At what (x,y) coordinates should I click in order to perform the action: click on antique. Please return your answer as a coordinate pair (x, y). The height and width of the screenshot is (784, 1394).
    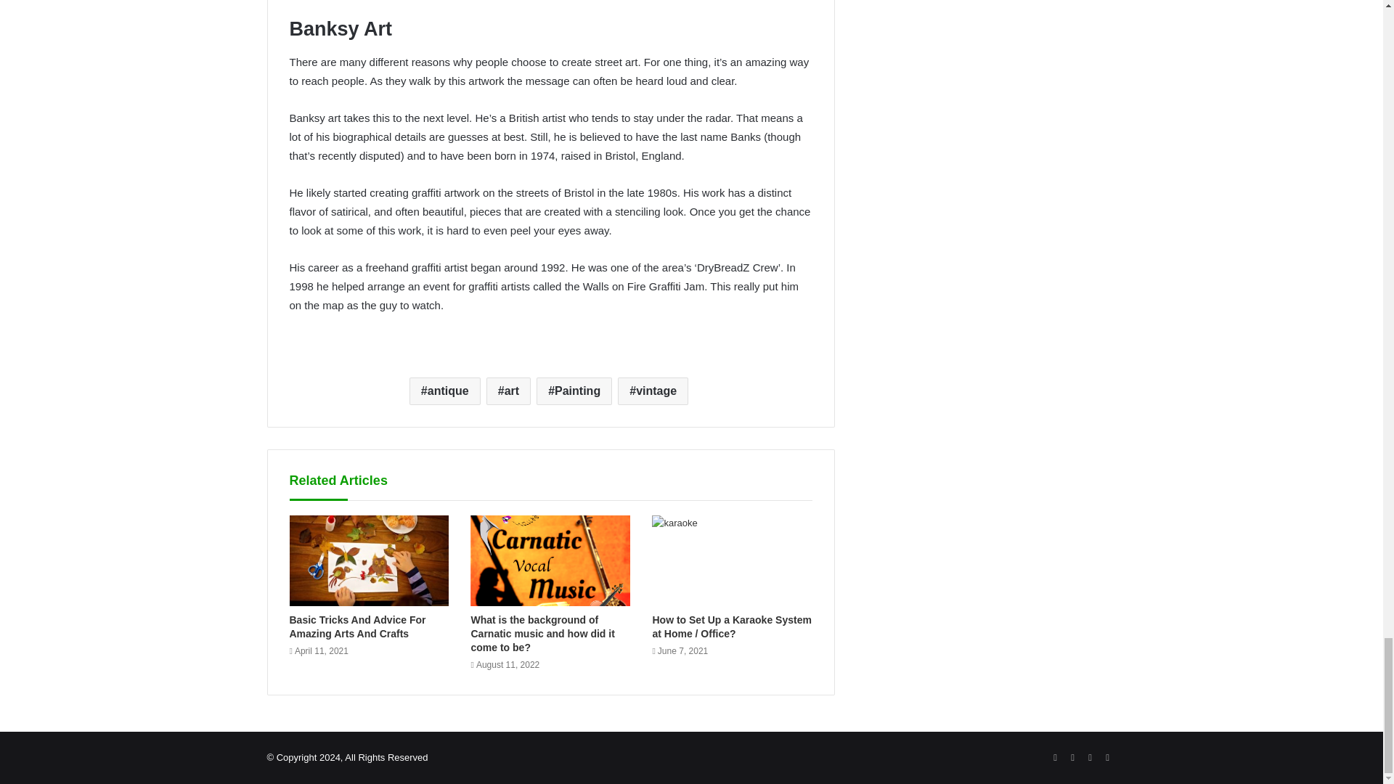
    Looking at the image, I should click on (445, 391).